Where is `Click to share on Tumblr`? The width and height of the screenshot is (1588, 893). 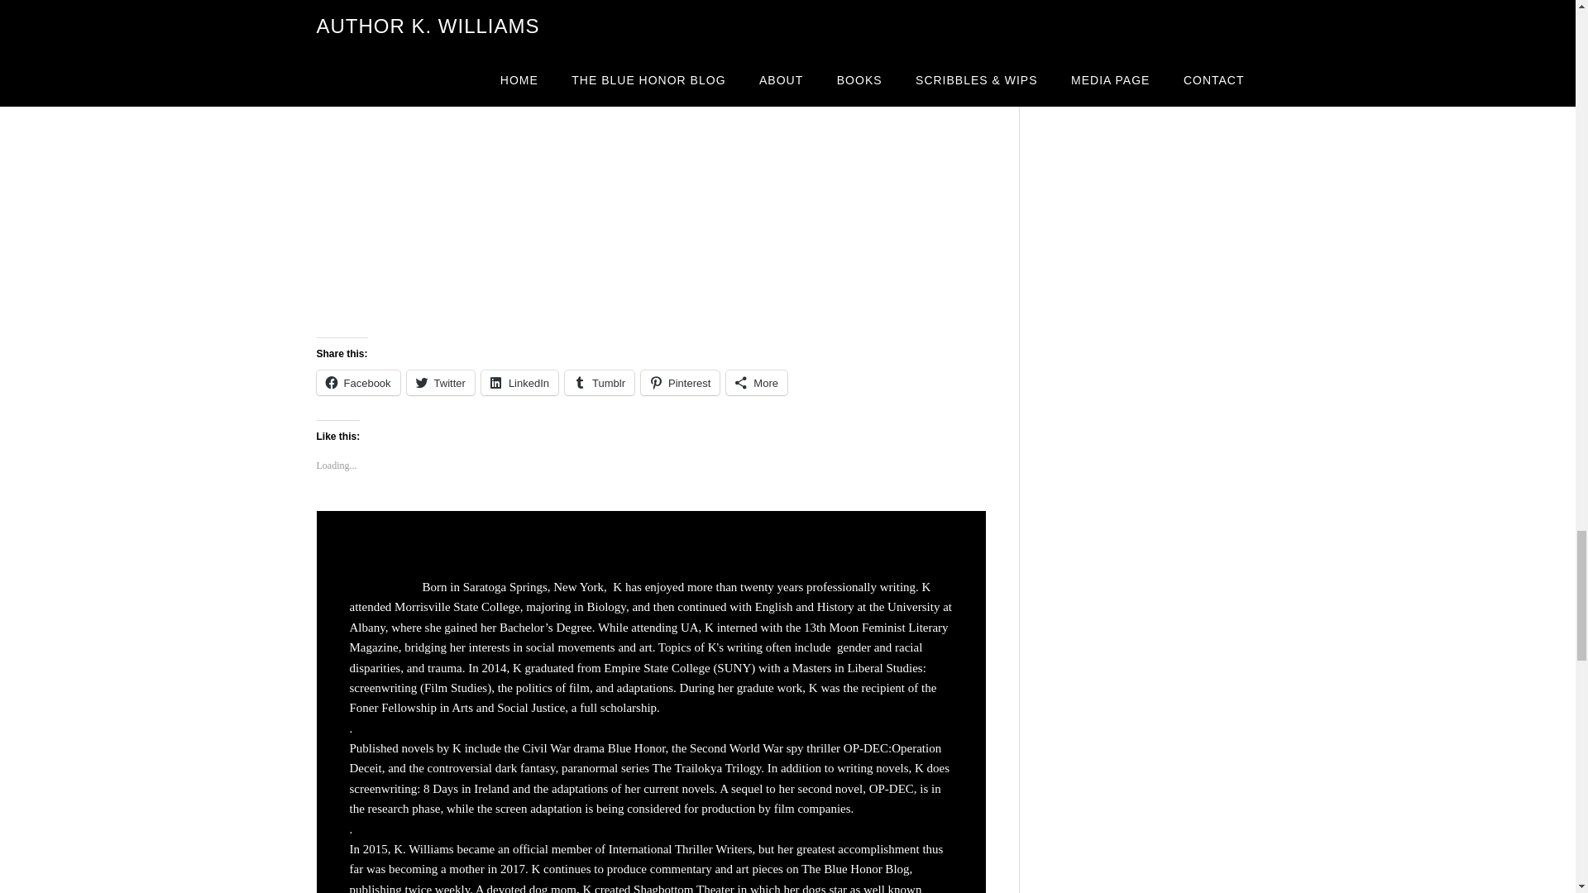
Click to share on Tumblr is located at coordinates (599, 383).